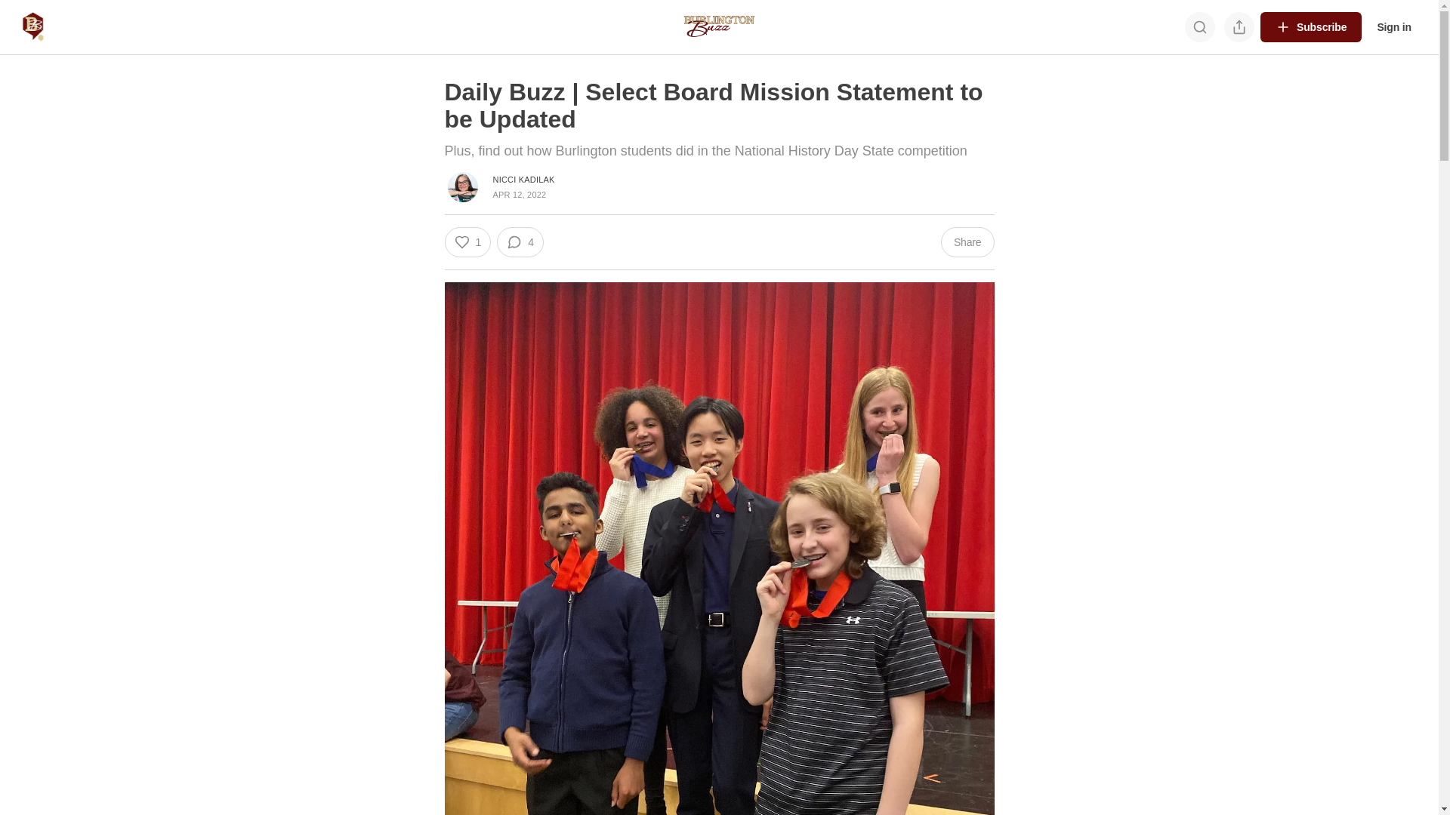 This screenshot has width=1450, height=815. What do you see at coordinates (523, 180) in the screenshot?
I see `NICCI KADILAK` at bounding box center [523, 180].